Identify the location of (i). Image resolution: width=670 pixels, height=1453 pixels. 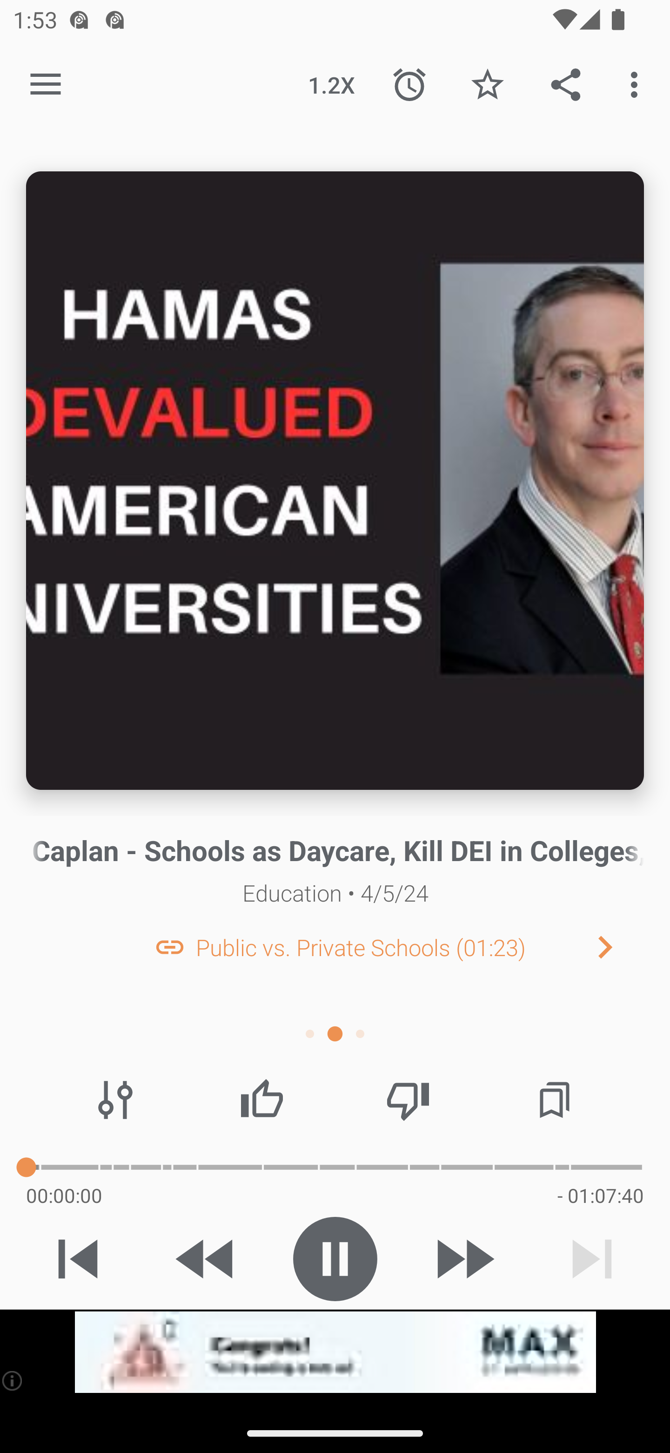
(13, 1380).